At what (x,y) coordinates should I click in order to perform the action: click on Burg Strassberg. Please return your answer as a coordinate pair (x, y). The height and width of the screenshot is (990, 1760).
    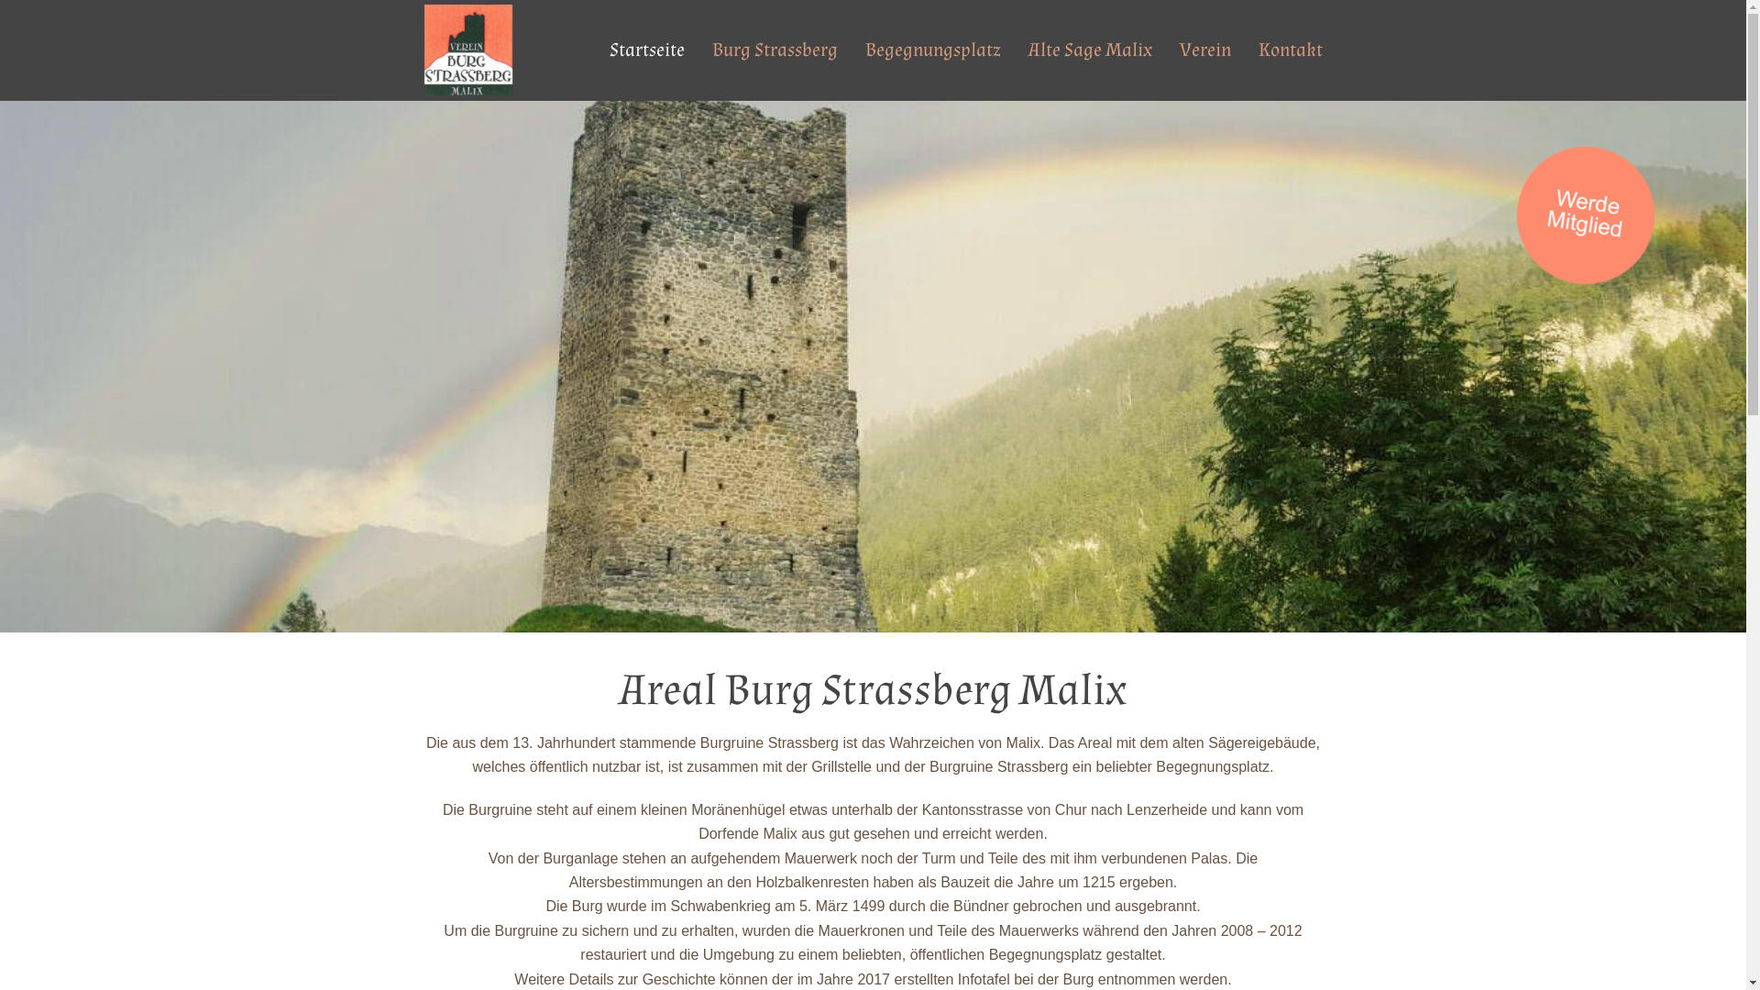
    Looking at the image, I should click on (775, 50).